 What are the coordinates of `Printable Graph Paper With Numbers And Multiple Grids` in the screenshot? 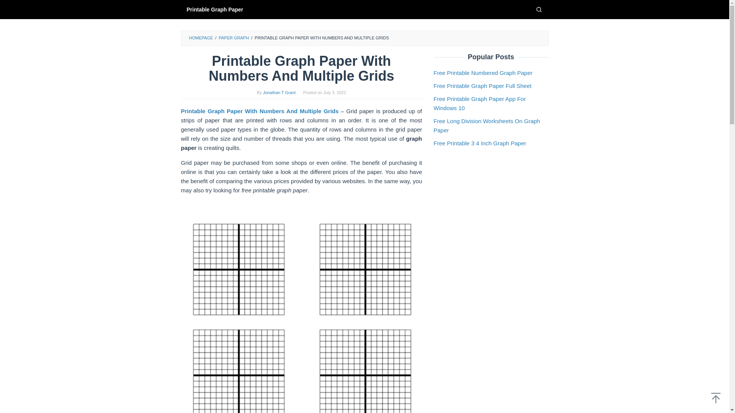 It's located at (260, 111).